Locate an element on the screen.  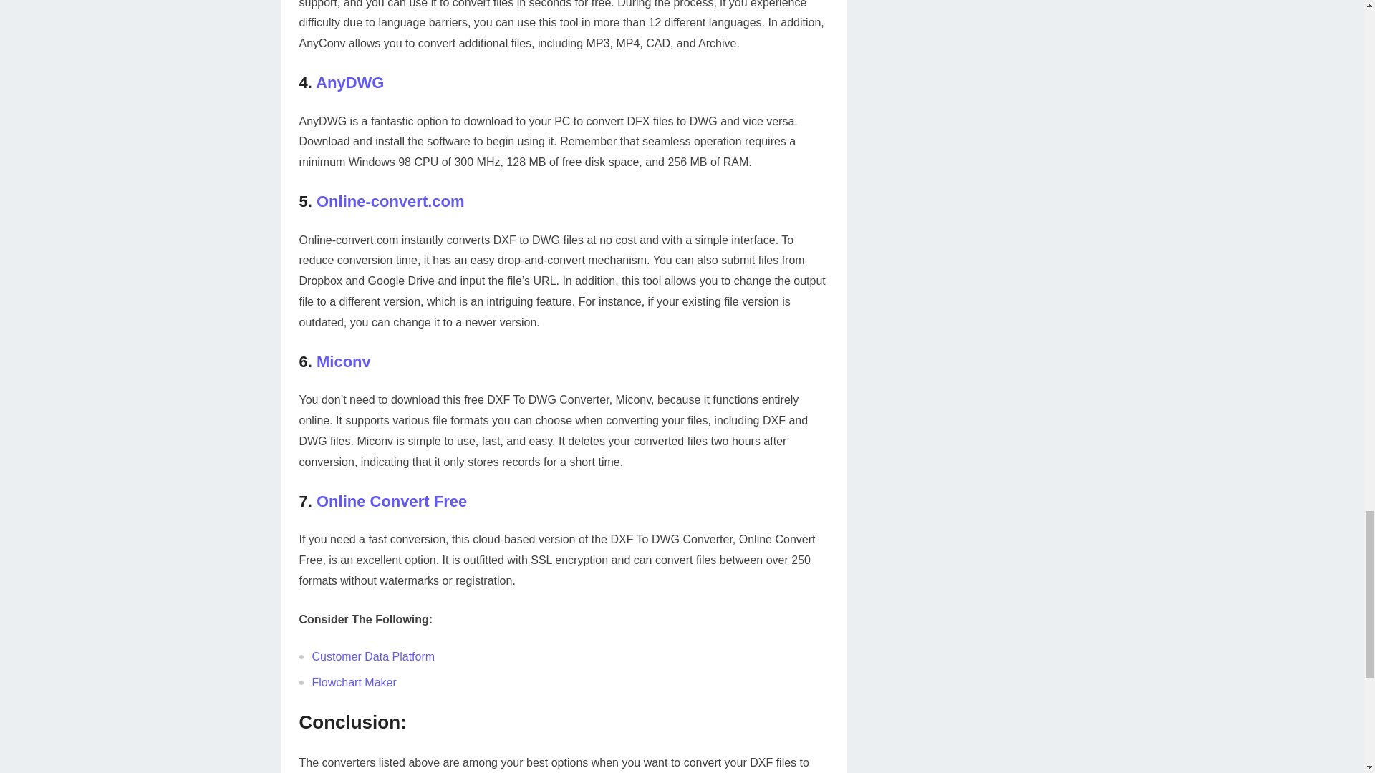
Online-convert.com is located at coordinates (390, 200).